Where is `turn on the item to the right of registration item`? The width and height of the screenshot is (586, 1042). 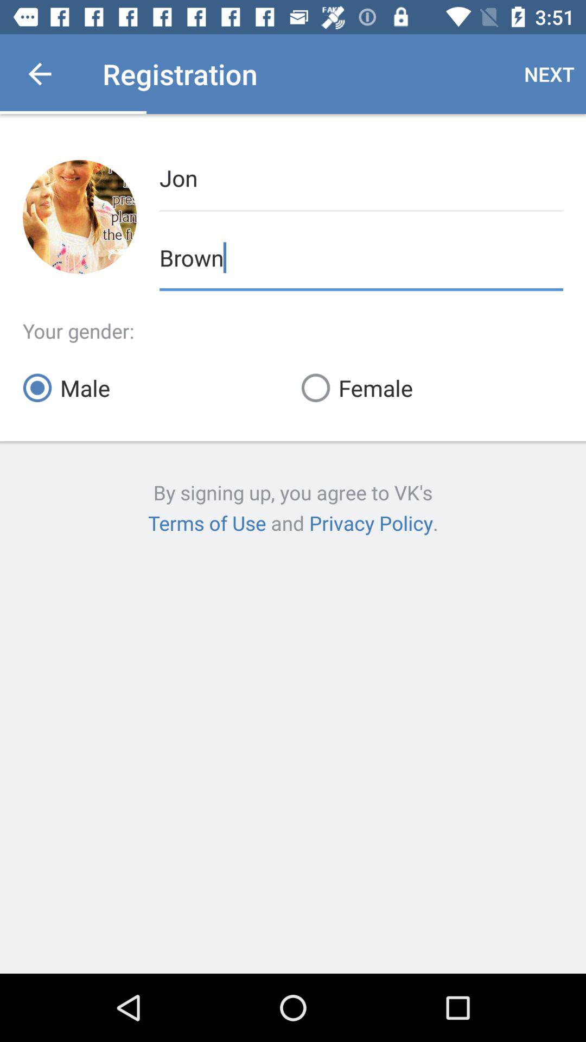
turn on the item to the right of registration item is located at coordinates (549, 74).